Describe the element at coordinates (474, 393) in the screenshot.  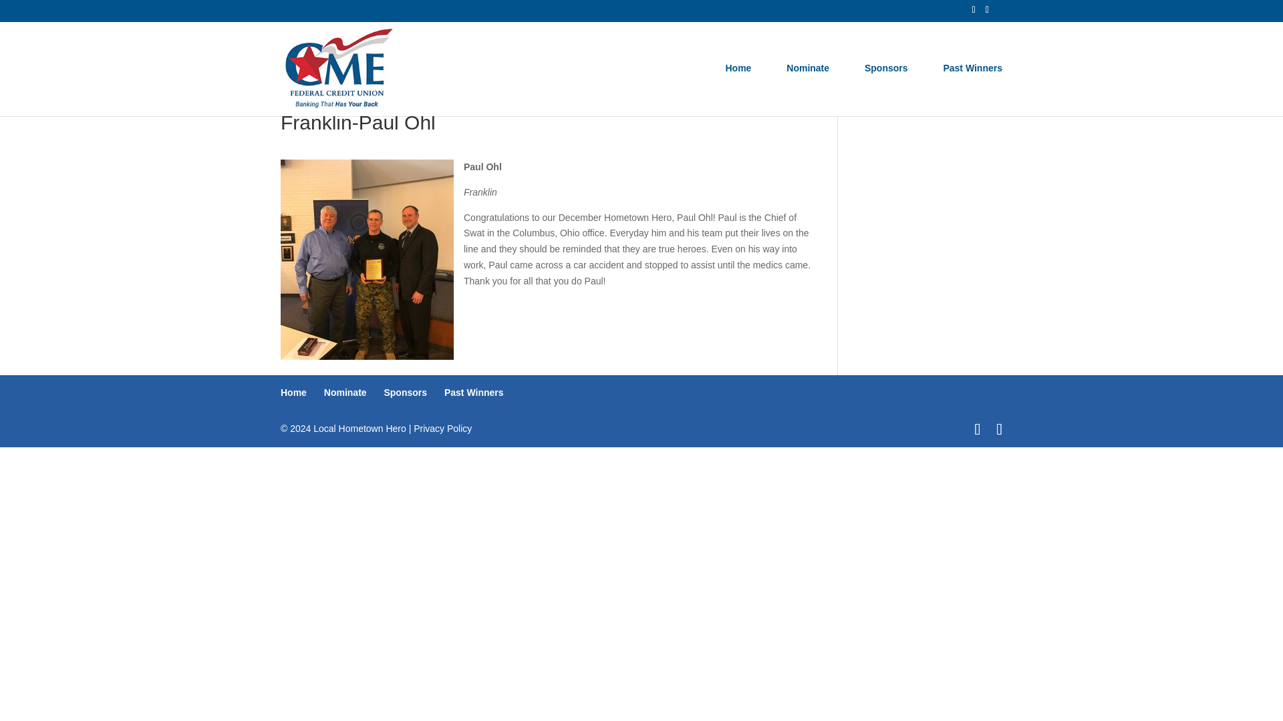
I see `Past Winners` at that location.